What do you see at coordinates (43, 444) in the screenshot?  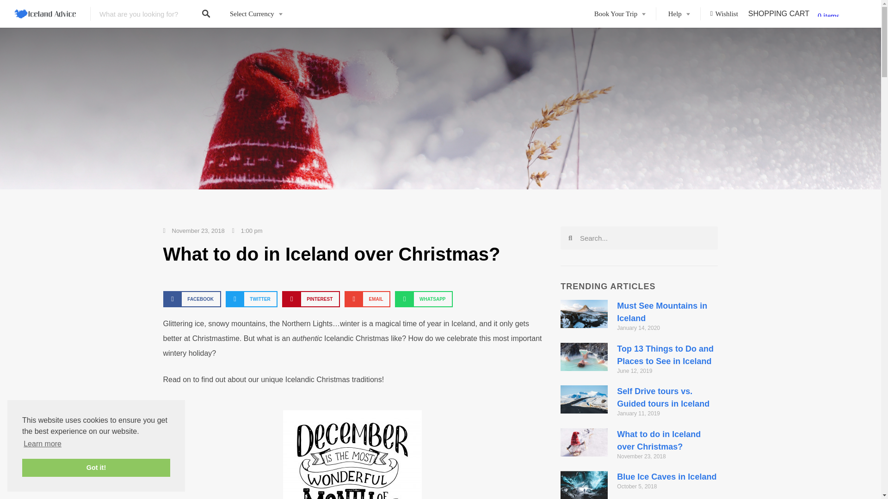 I see `Learn more` at bounding box center [43, 444].